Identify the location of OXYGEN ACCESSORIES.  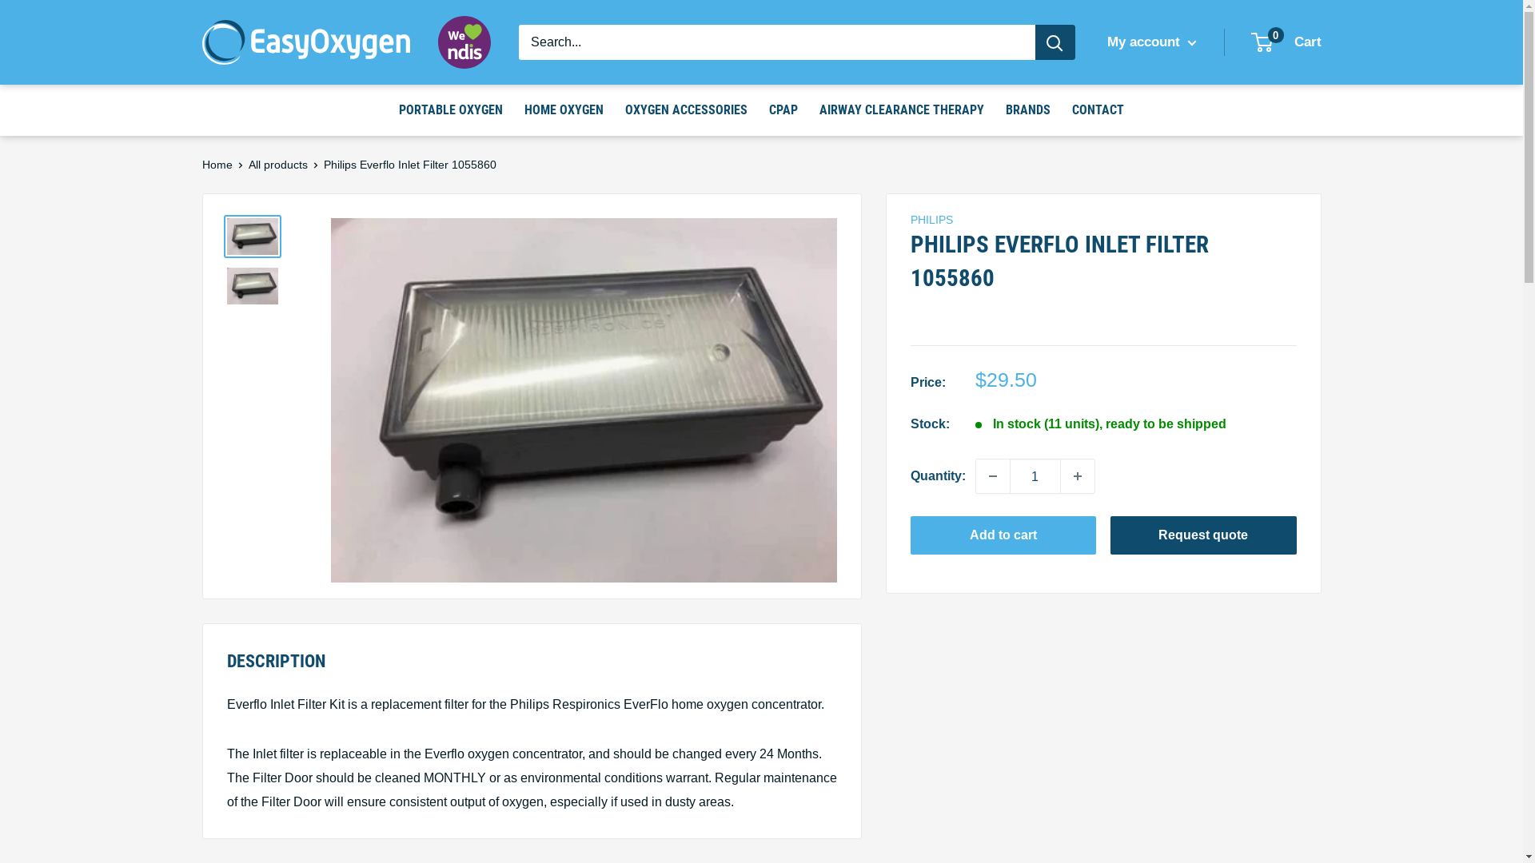
(686, 110).